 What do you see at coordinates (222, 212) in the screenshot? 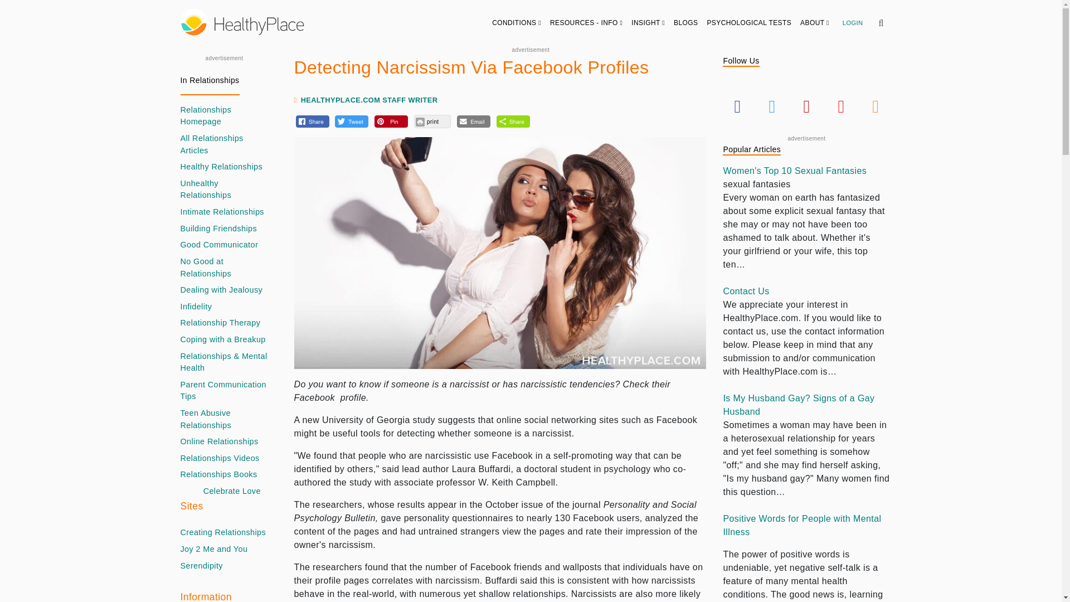
I see `How to Develop Intimate Relationships?` at bounding box center [222, 212].